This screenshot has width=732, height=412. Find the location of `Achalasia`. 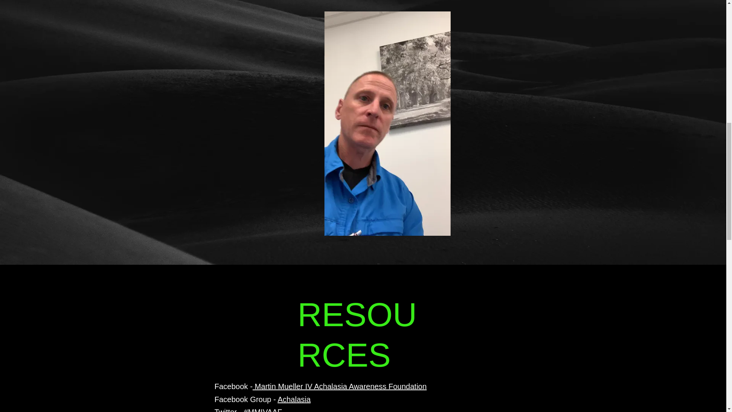

Achalasia is located at coordinates (294, 399).